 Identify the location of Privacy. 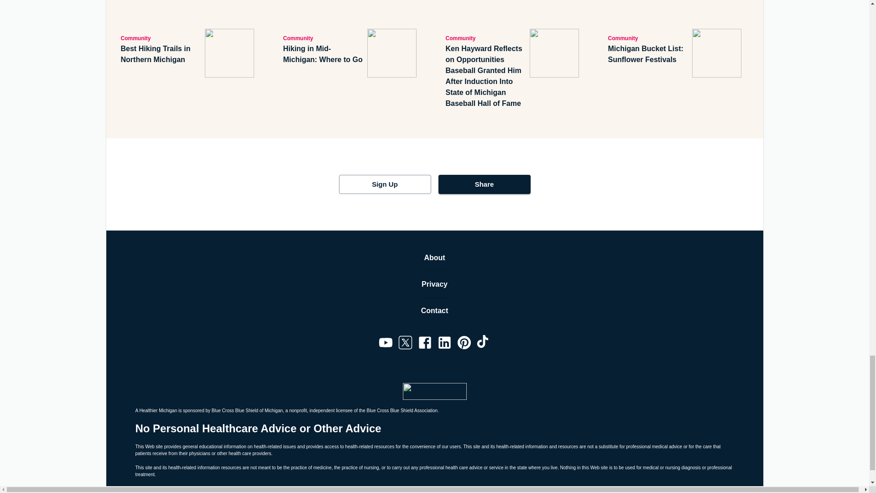
(434, 284).